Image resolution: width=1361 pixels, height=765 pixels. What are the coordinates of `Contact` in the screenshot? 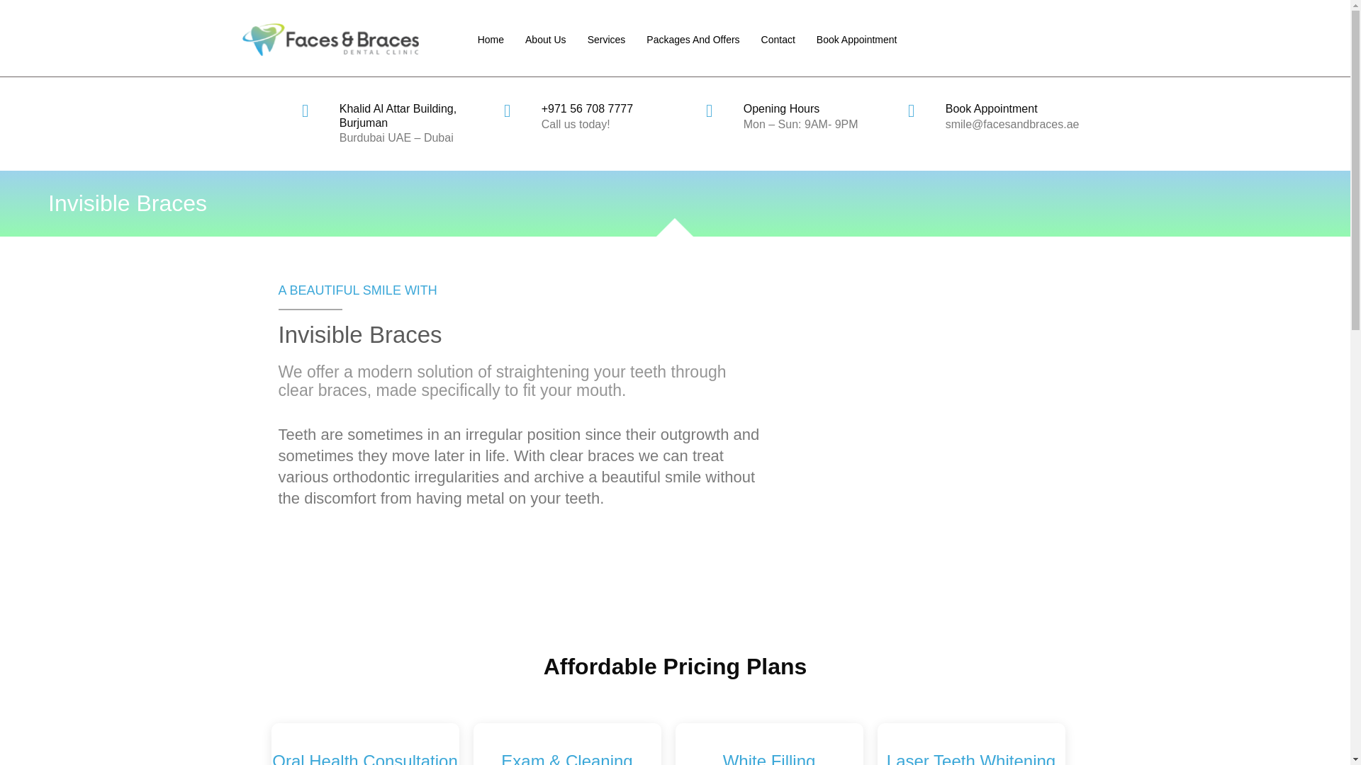 It's located at (778, 39).